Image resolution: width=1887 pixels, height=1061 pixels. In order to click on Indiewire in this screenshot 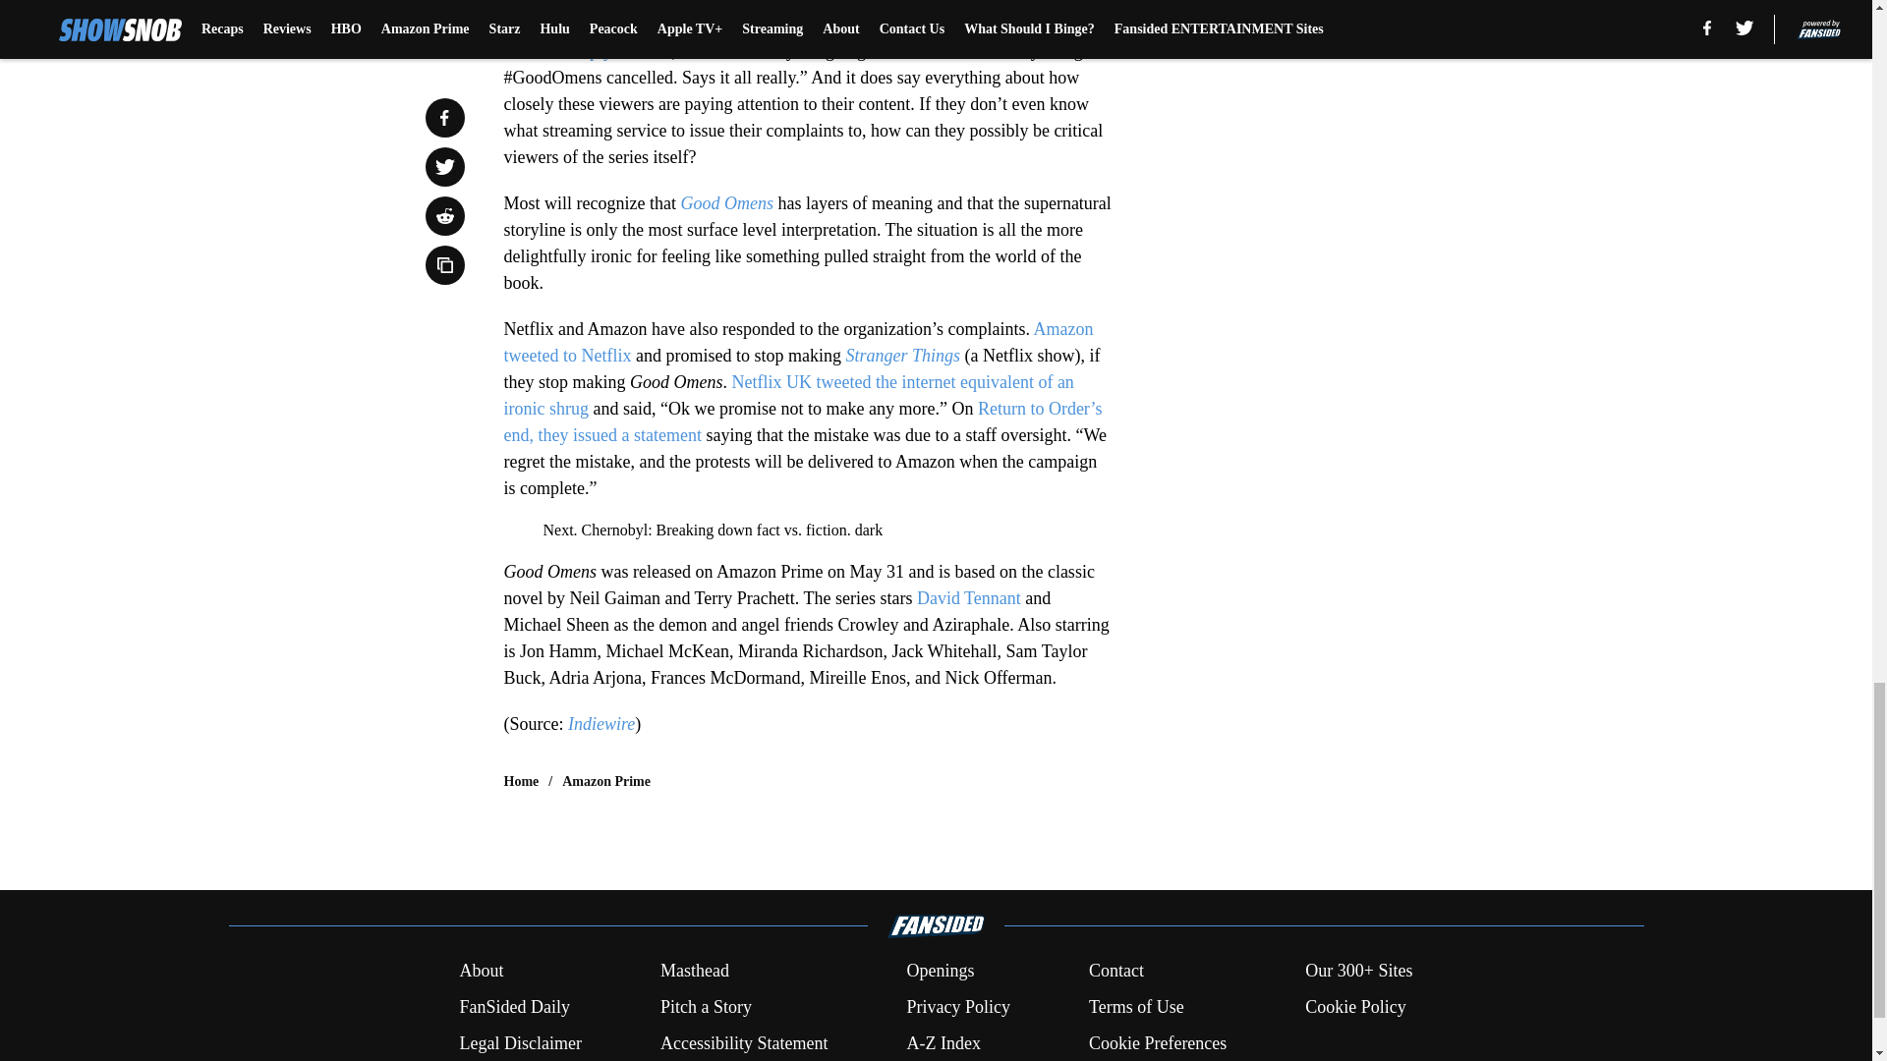, I will do `click(600, 723)`.